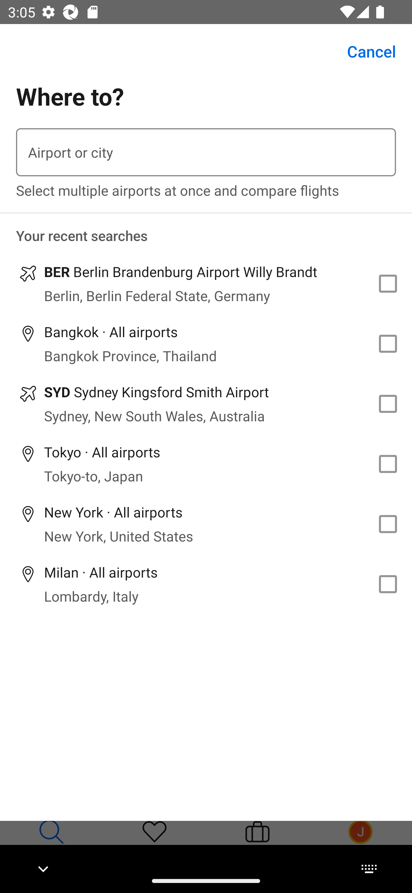 The width and height of the screenshot is (412, 893). I want to click on Milan · All airports Lombardy, Italy, so click(206, 584).